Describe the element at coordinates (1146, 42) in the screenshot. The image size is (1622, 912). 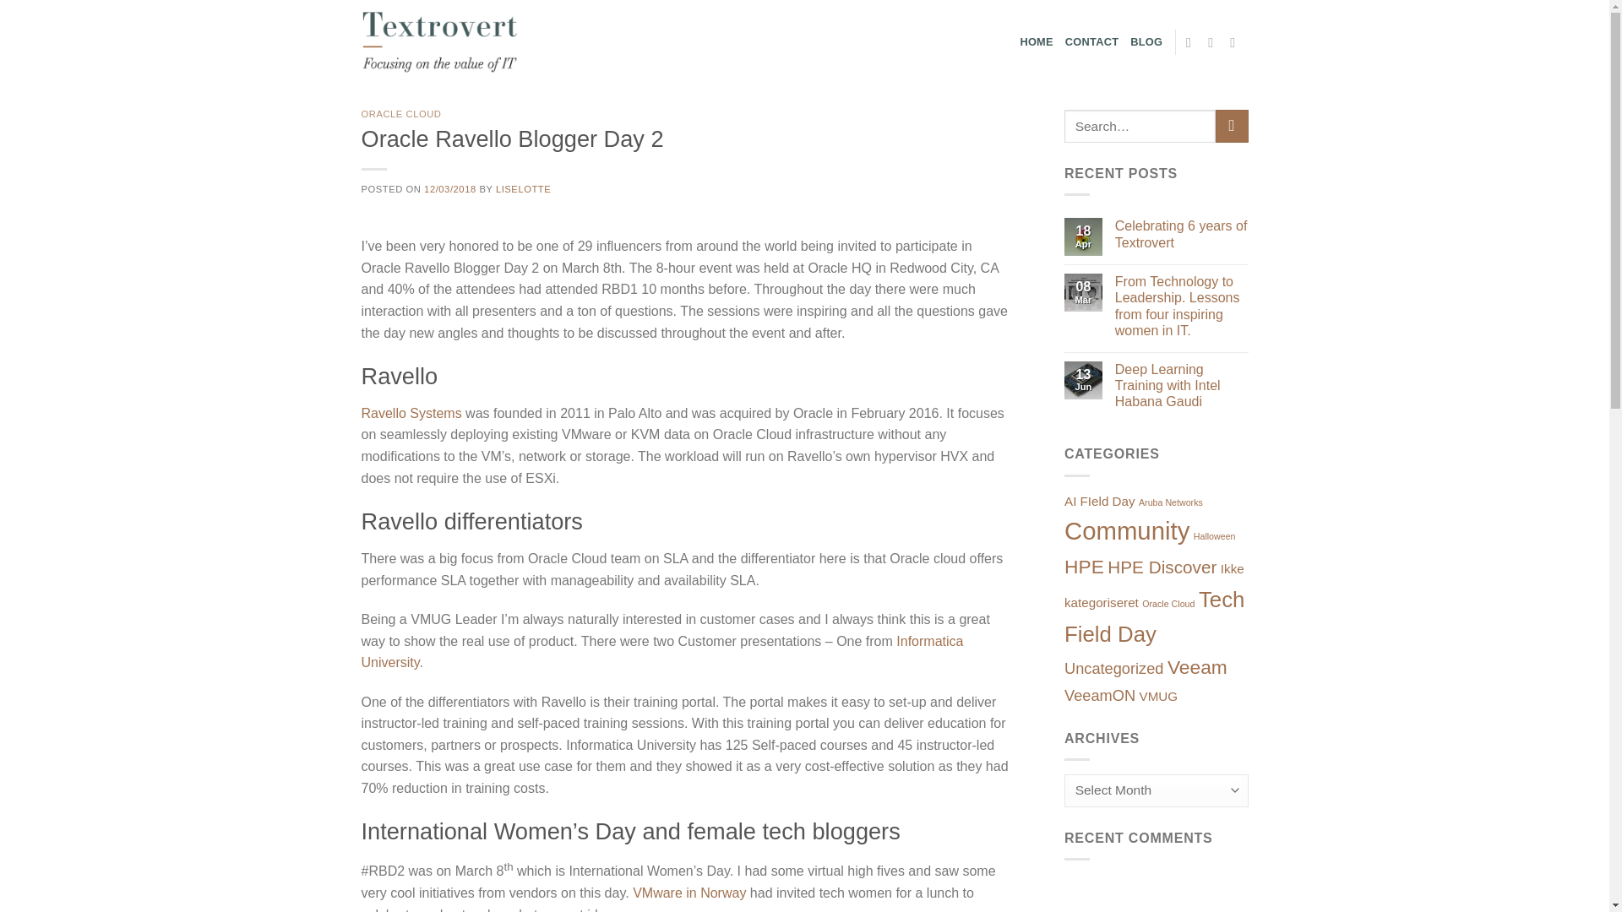
I see `BLOG` at that location.